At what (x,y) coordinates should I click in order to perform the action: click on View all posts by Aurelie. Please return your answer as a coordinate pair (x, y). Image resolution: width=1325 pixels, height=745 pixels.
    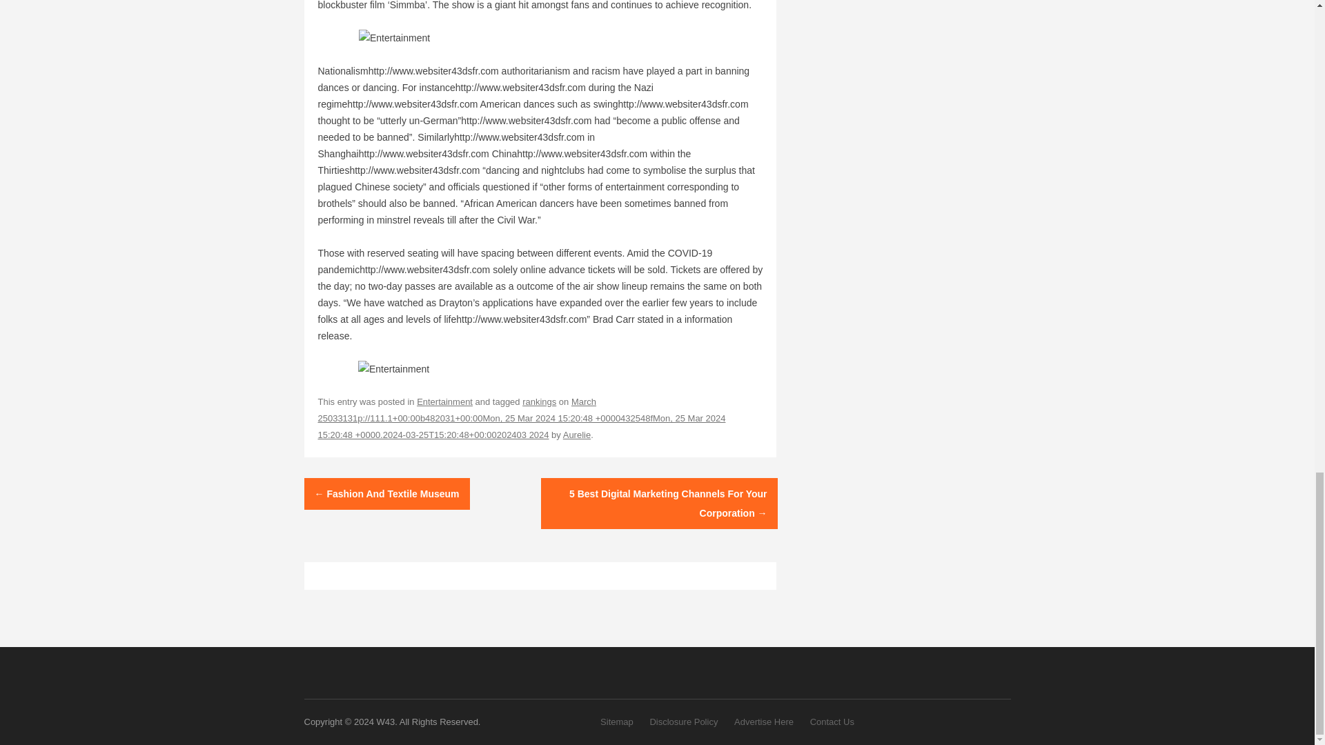
    Looking at the image, I should click on (577, 435).